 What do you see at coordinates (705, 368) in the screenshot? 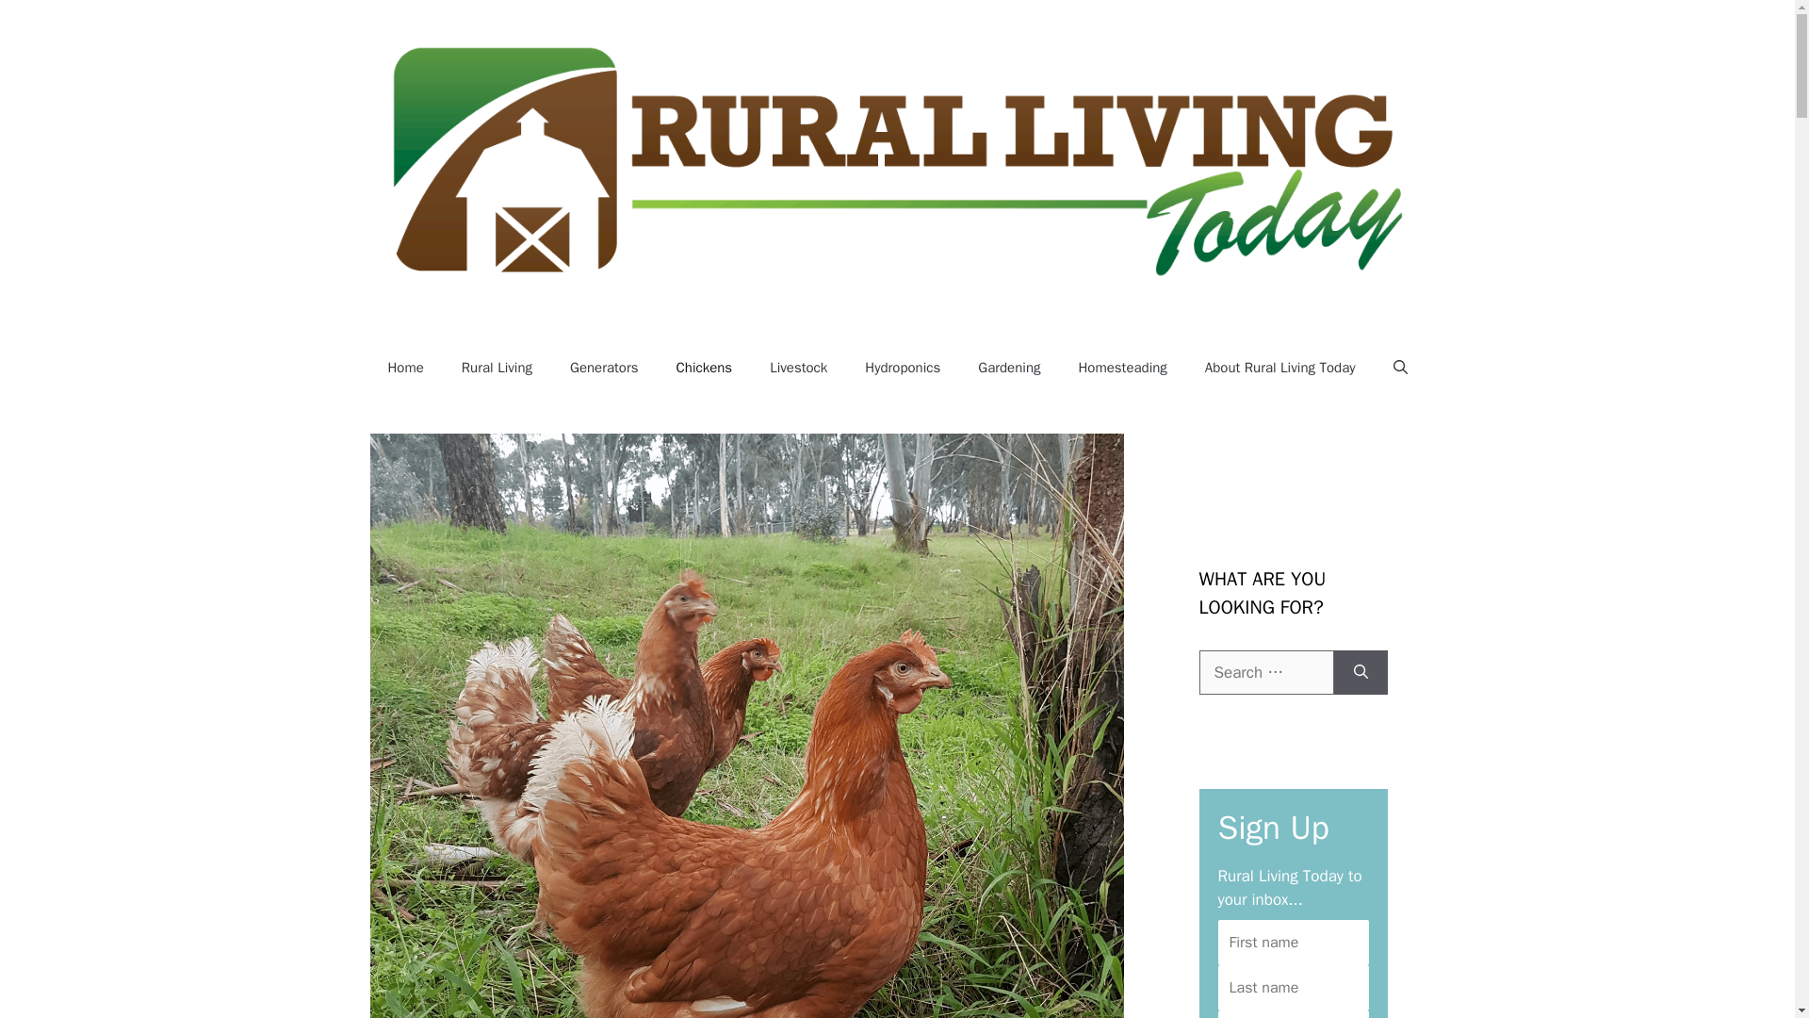
I see `Chickens` at bounding box center [705, 368].